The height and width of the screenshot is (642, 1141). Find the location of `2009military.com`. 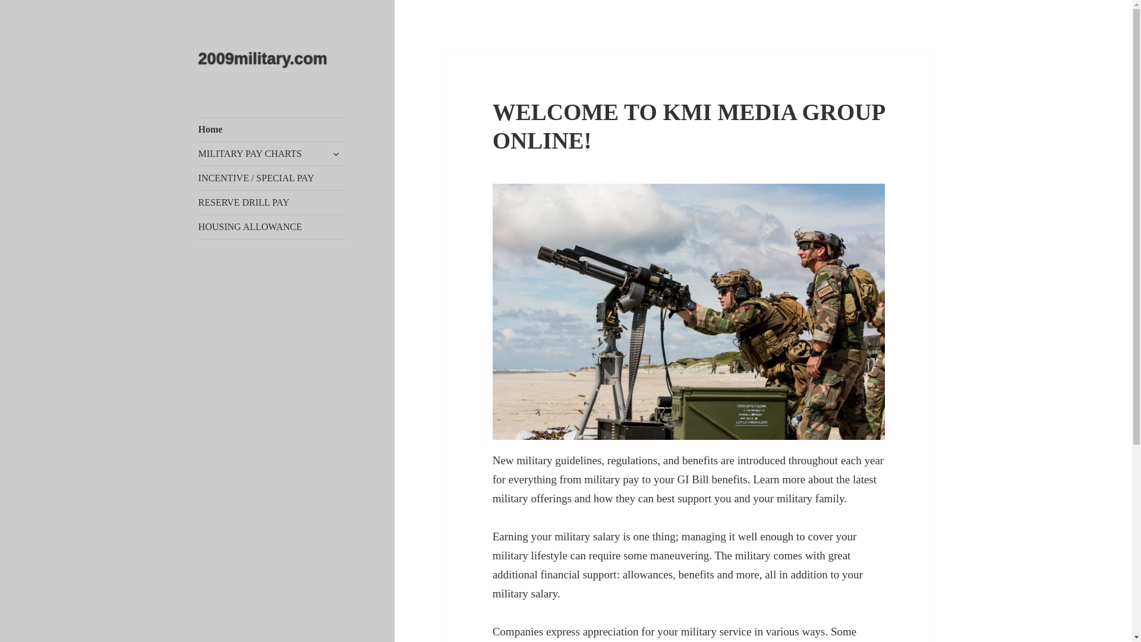

2009military.com is located at coordinates (263, 59).